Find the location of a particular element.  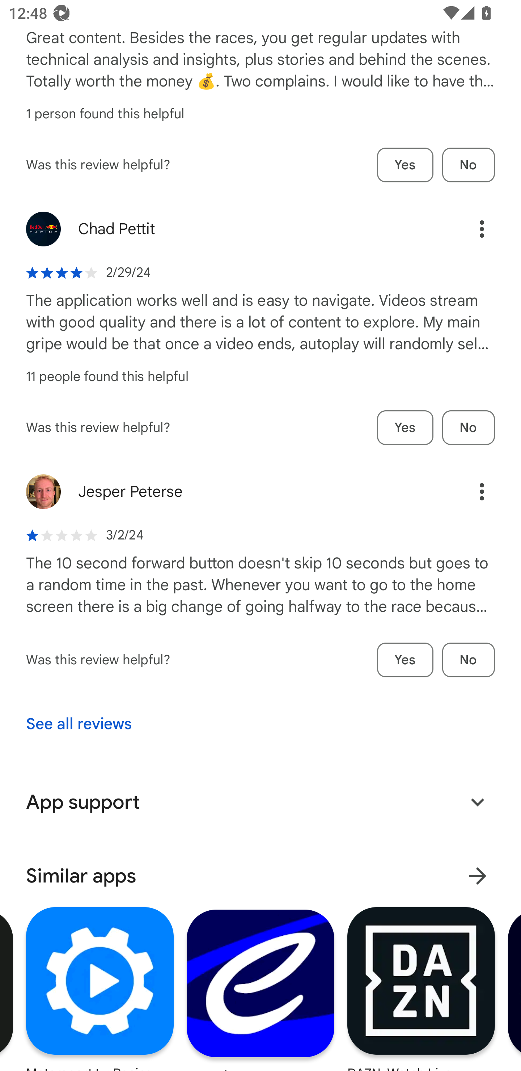

See all reviews is located at coordinates (79, 724).